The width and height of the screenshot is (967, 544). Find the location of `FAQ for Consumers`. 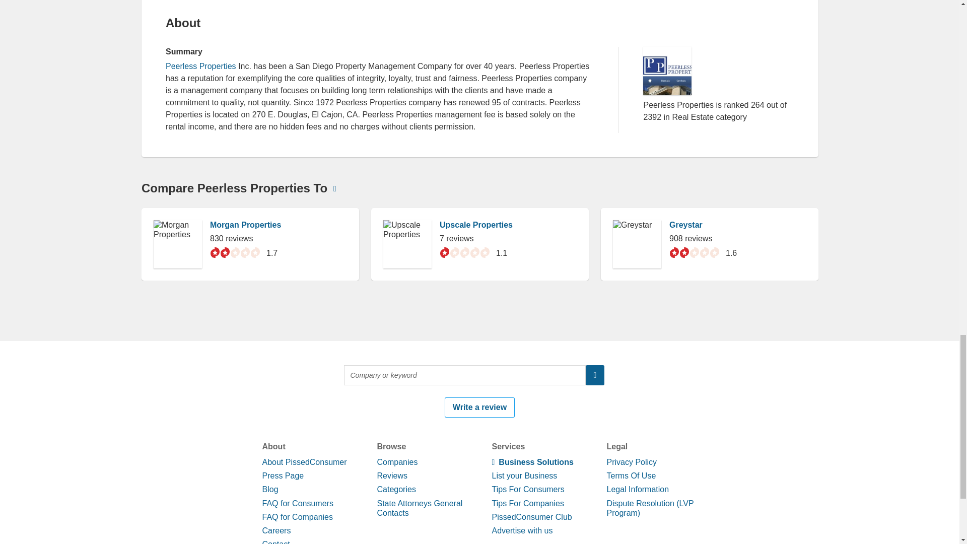

FAQ for Consumers is located at coordinates (297, 503).